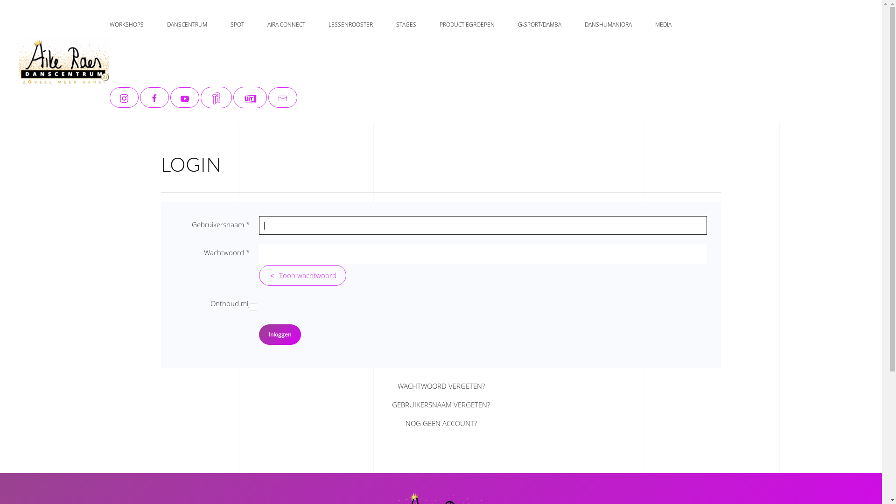 The image size is (896, 504). Describe the element at coordinates (441, 406) in the screenshot. I see `GEBRUIKERSNAAM VERGETEN?` at that location.